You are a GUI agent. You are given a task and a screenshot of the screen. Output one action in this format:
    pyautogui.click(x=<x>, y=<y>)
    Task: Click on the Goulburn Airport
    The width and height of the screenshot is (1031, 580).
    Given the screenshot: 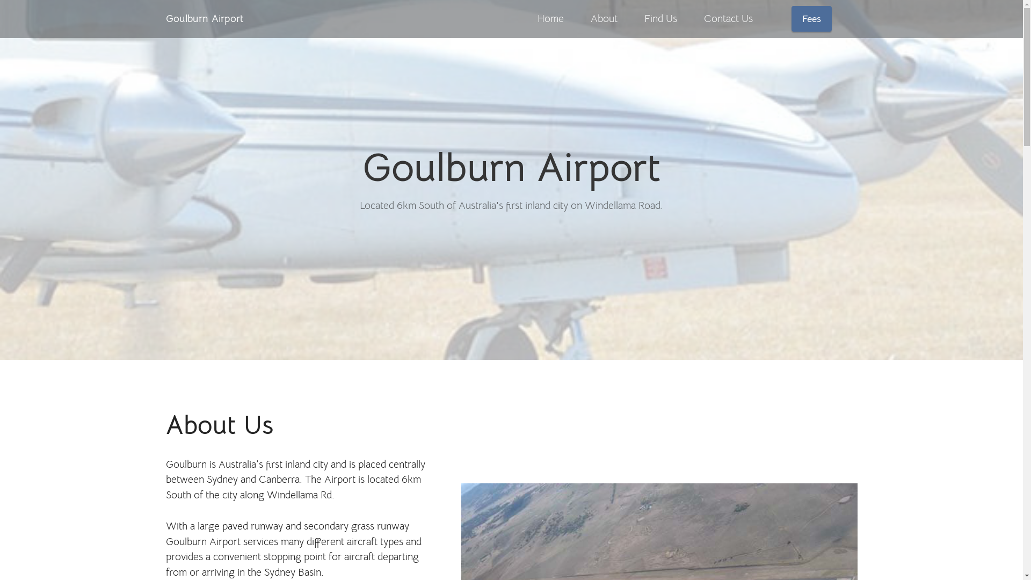 What is the action you would take?
    pyautogui.click(x=204, y=18)
    